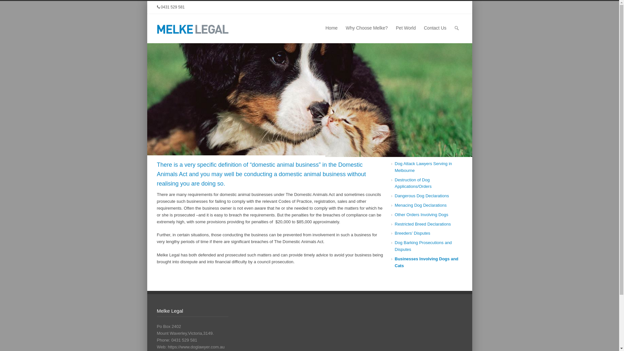 The height and width of the screenshot is (351, 624). I want to click on Contact Us, so click(435, 29).